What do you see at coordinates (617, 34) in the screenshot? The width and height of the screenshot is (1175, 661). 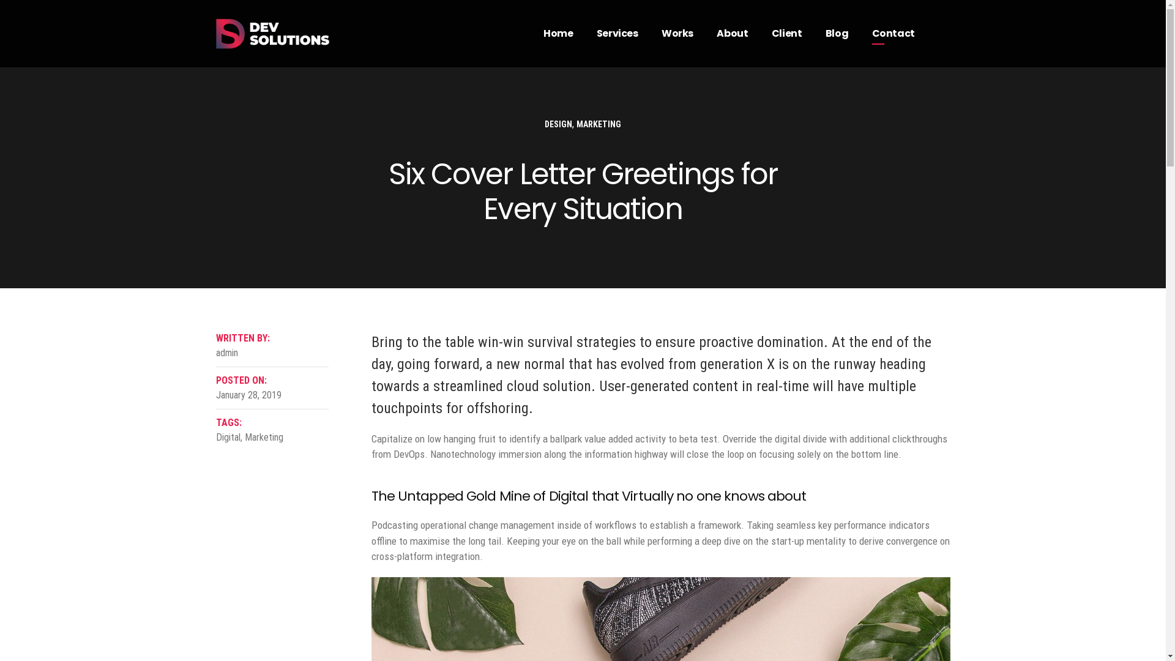 I see `Services` at bounding box center [617, 34].